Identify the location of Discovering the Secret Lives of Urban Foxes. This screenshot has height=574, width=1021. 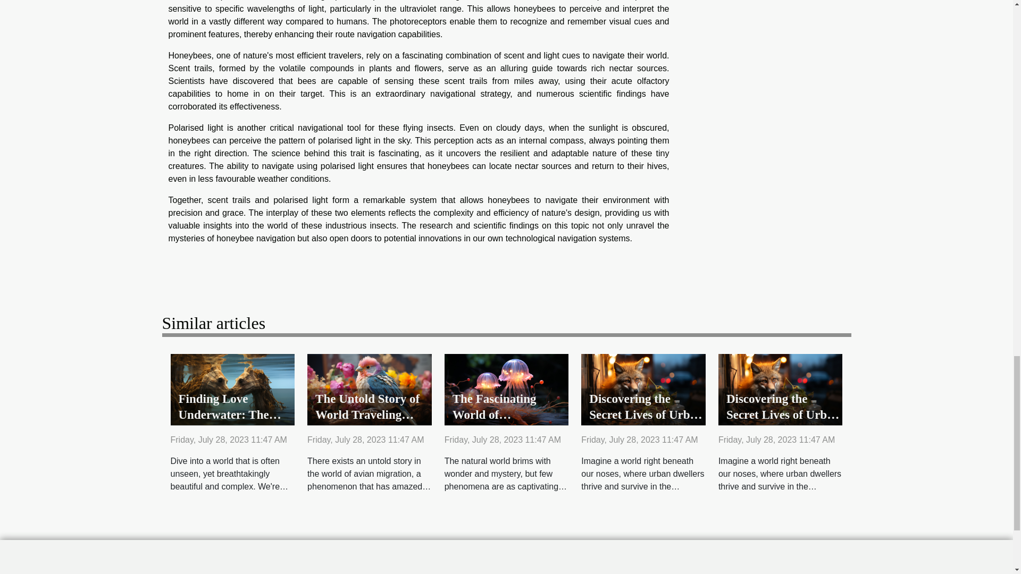
(643, 388).